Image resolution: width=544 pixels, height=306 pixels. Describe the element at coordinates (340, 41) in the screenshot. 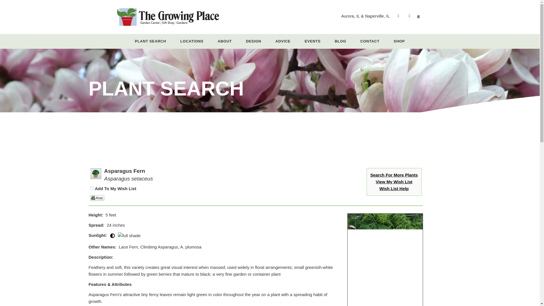

I see `BLOG` at that location.